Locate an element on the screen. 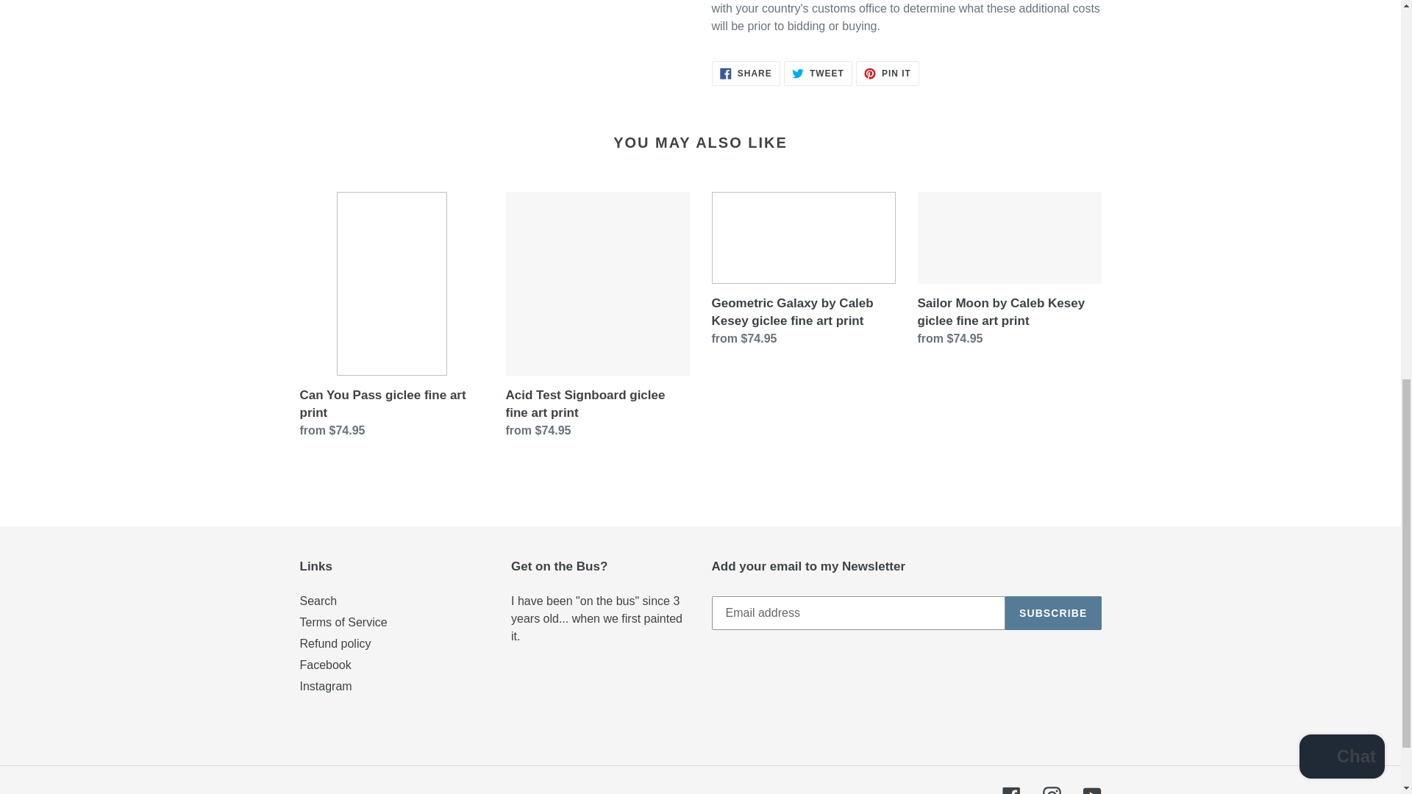  Geometric Galaxy by Caleb Kesey giclee fine art print is located at coordinates (803, 272).